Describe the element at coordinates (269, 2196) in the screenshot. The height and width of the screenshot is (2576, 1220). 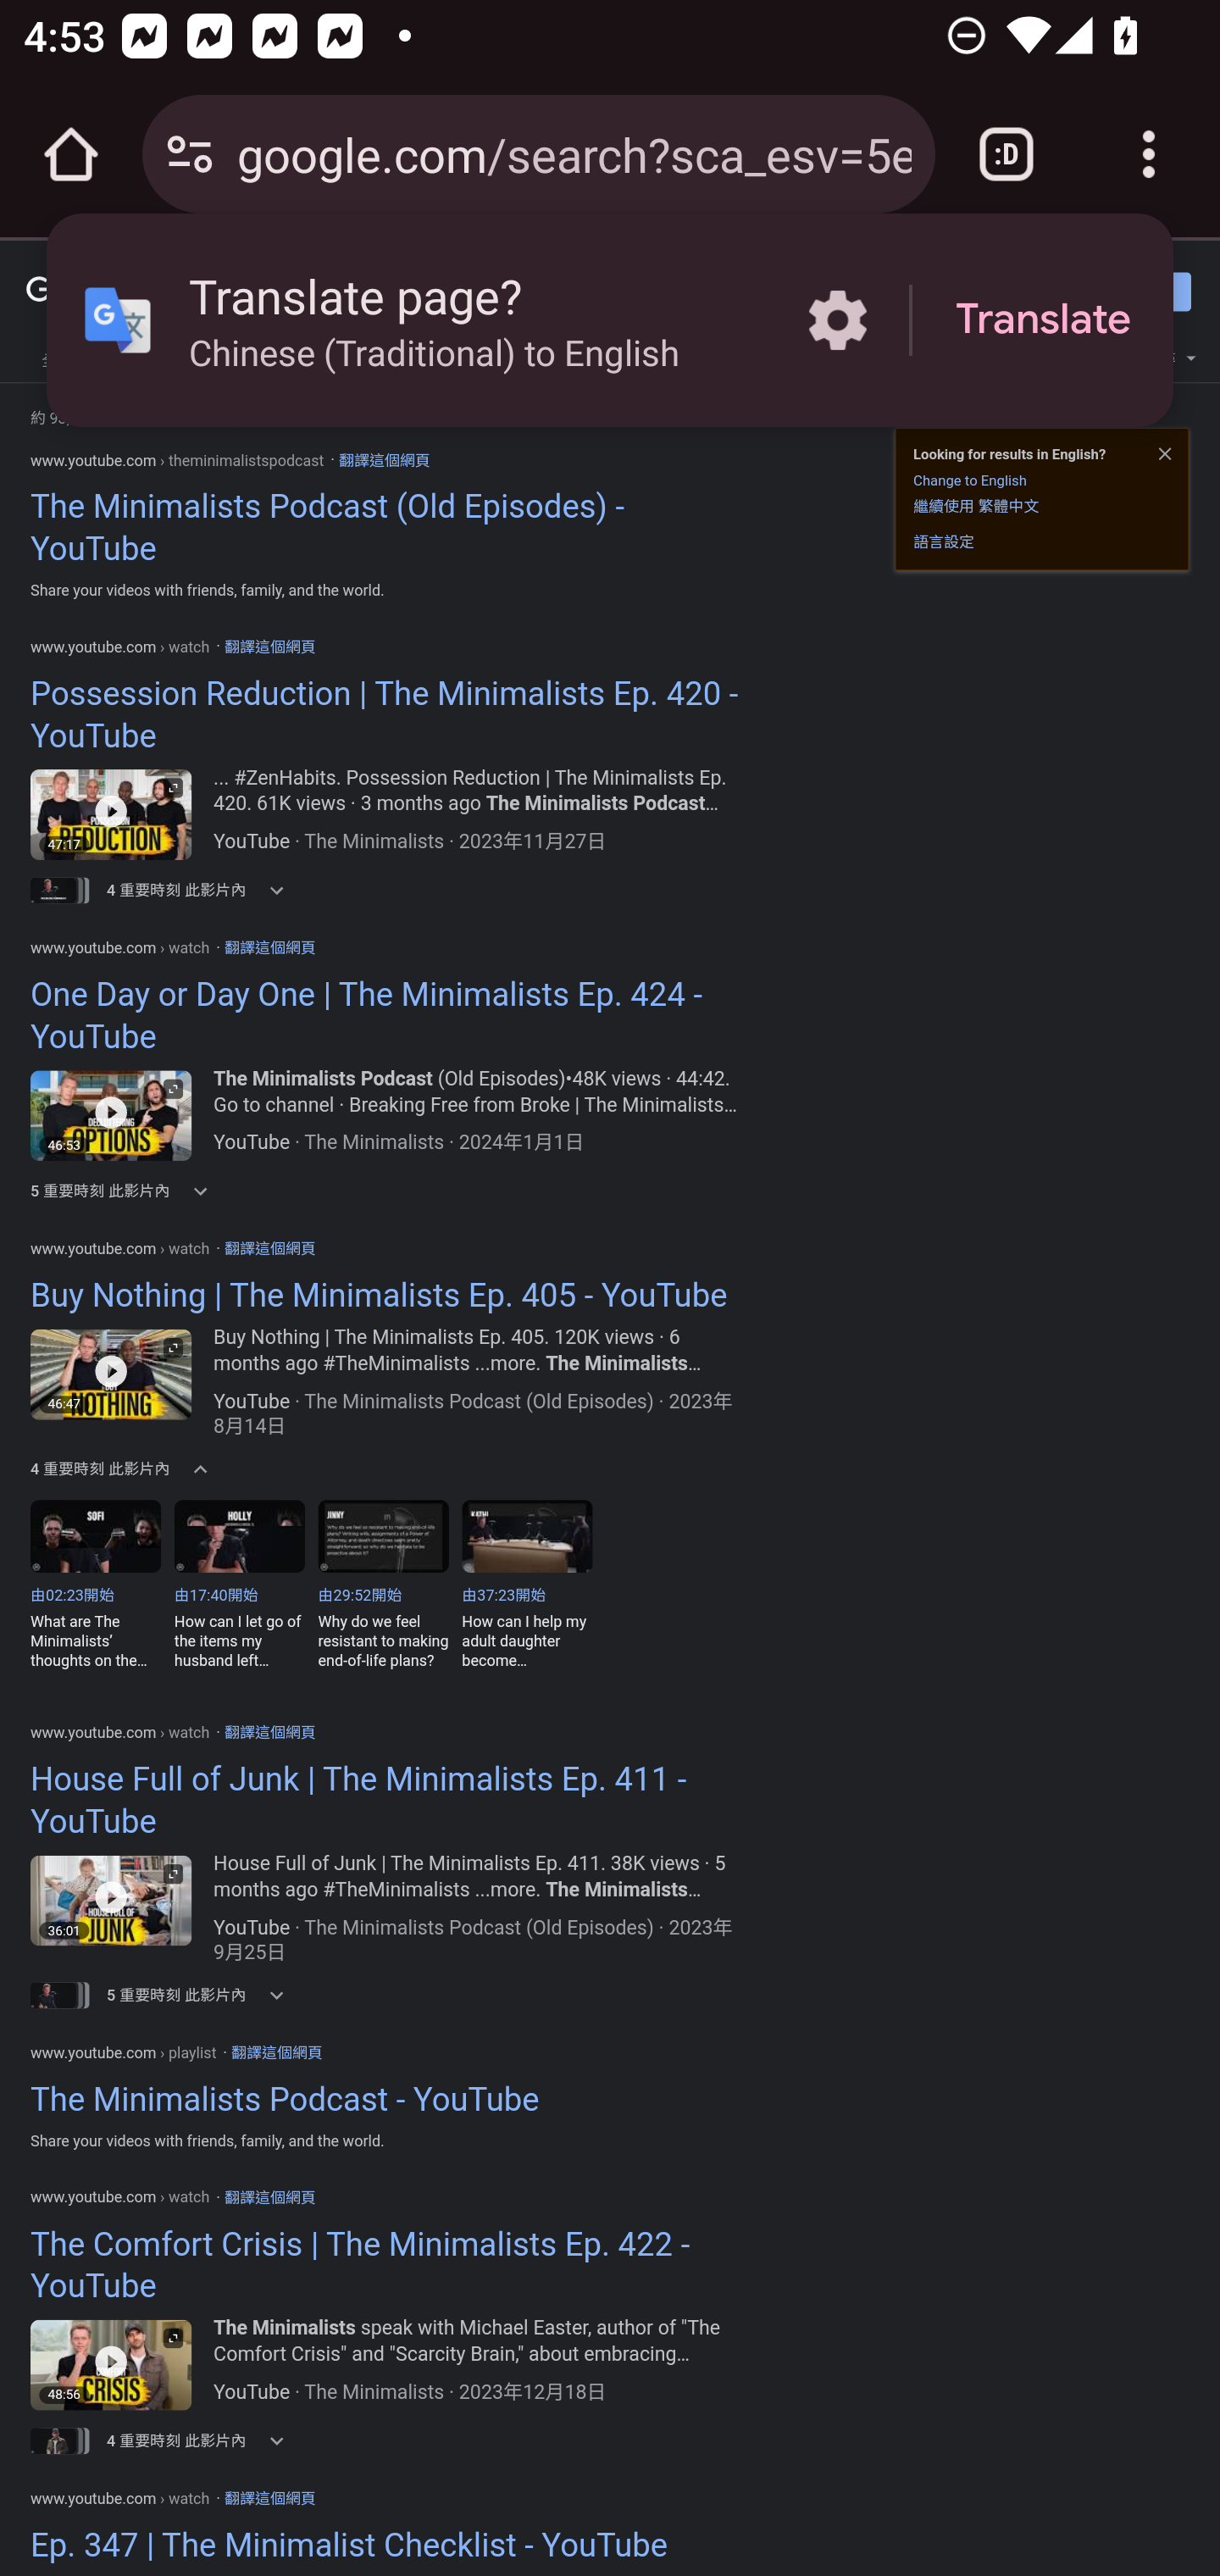
I see `翻譯這個網頁` at that location.